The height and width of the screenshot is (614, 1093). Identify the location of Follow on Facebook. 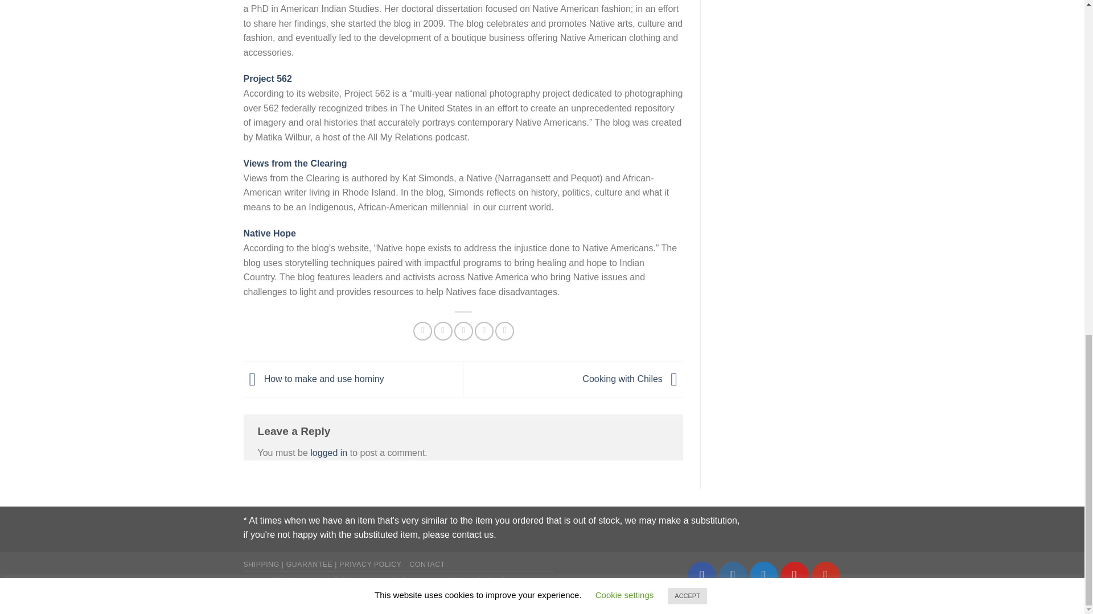
(701, 575).